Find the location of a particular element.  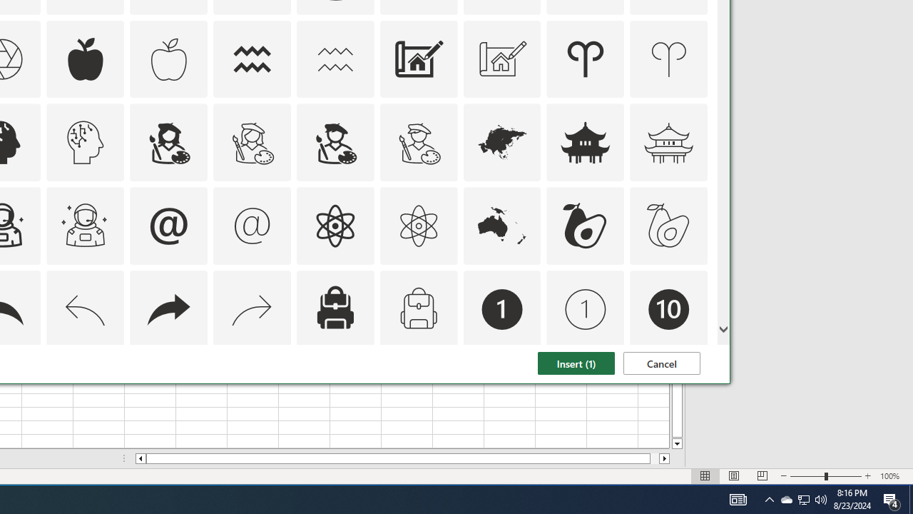

AutomationID: Icons_Back_RTL is located at coordinates (168, 310).